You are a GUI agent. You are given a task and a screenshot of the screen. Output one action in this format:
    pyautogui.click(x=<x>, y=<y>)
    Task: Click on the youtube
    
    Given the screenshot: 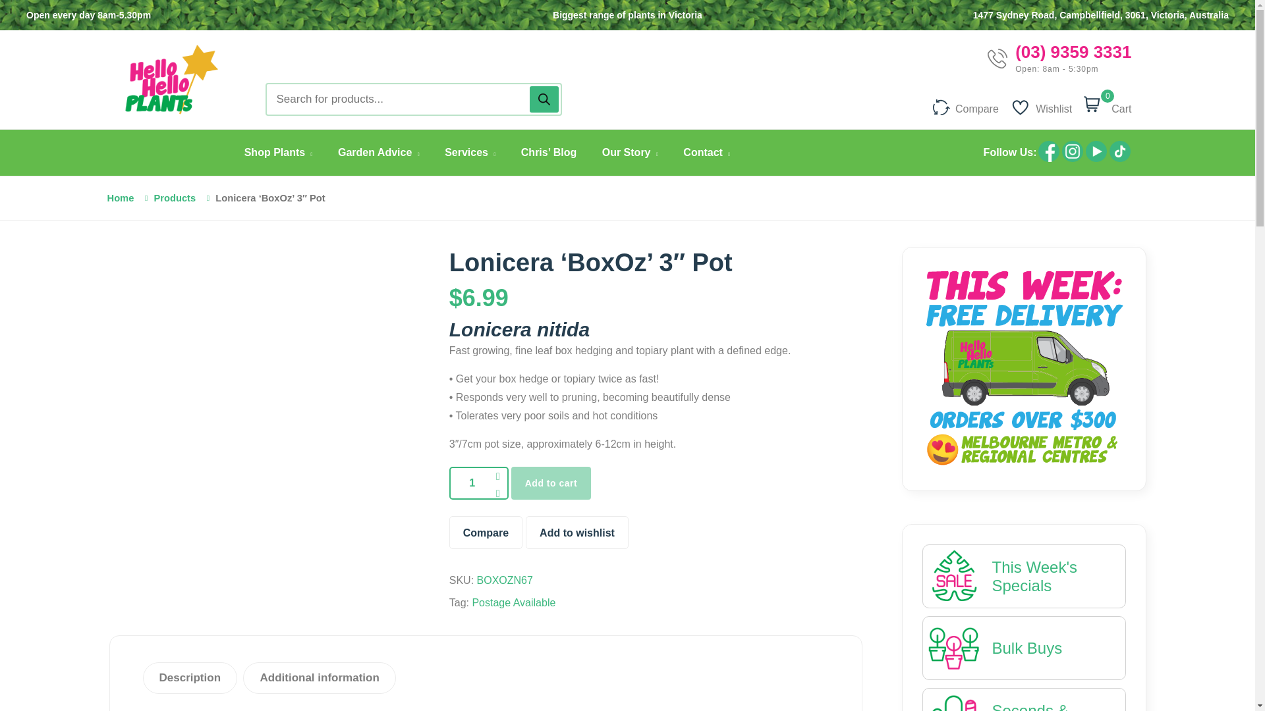 What is the action you would take?
    pyautogui.click(x=1096, y=151)
    